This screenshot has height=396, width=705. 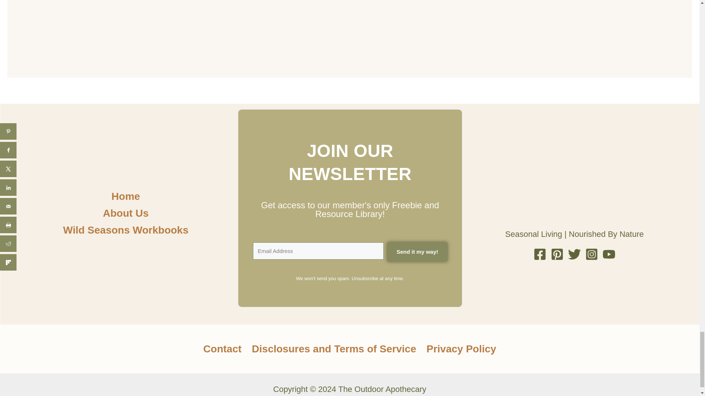 What do you see at coordinates (418, 37) in the screenshot?
I see `The Outdoor Apothecary` at bounding box center [418, 37].